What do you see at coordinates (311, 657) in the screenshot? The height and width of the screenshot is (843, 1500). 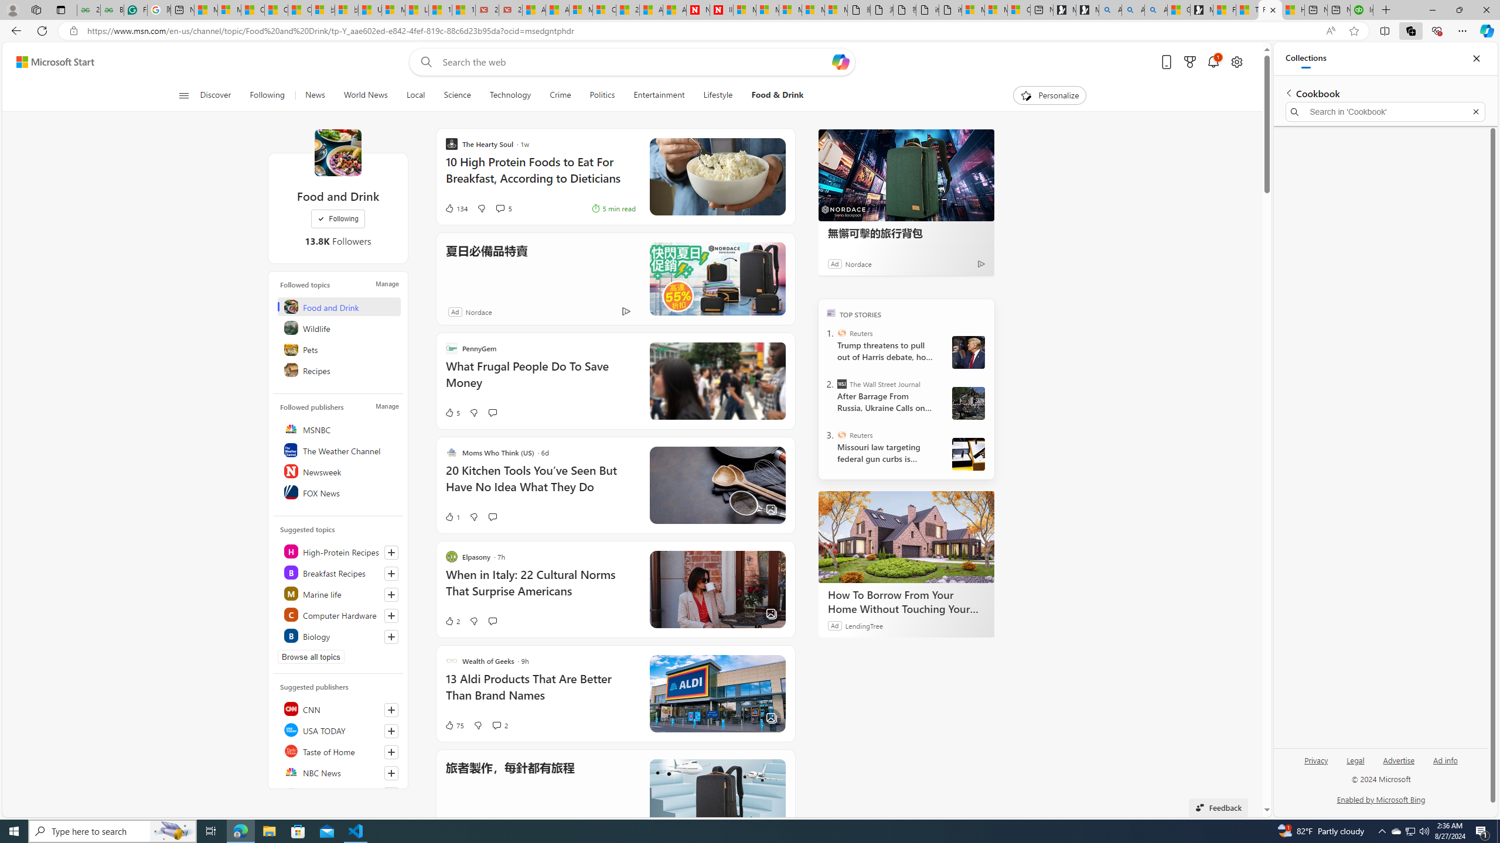 I see `Browse all topics` at bounding box center [311, 657].